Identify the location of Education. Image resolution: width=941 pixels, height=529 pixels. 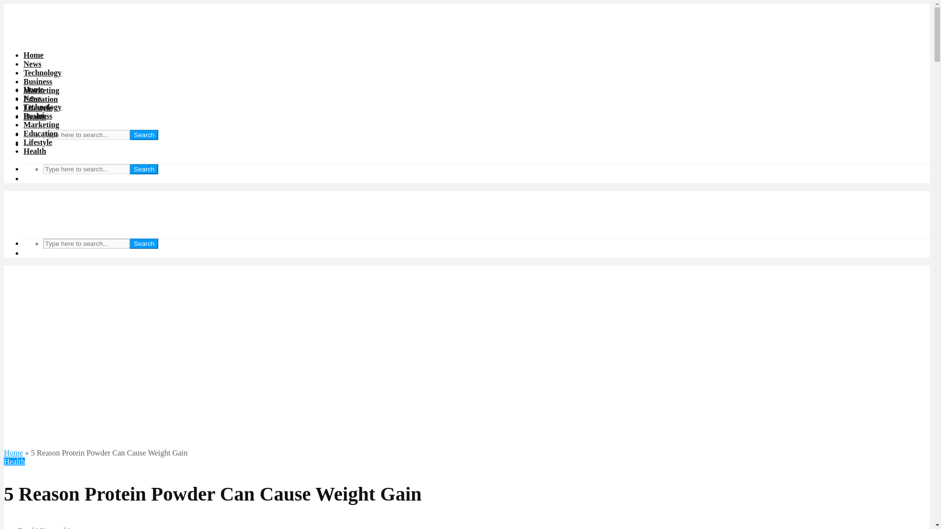
(40, 133).